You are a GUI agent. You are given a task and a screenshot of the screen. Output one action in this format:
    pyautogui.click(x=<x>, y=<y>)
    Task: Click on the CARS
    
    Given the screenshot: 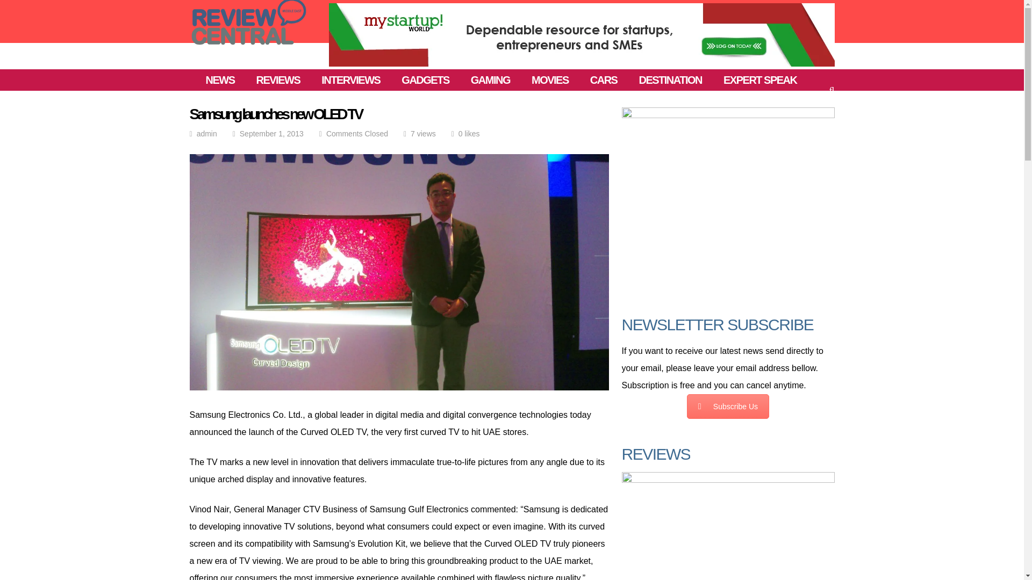 What is the action you would take?
    pyautogui.click(x=604, y=79)
    